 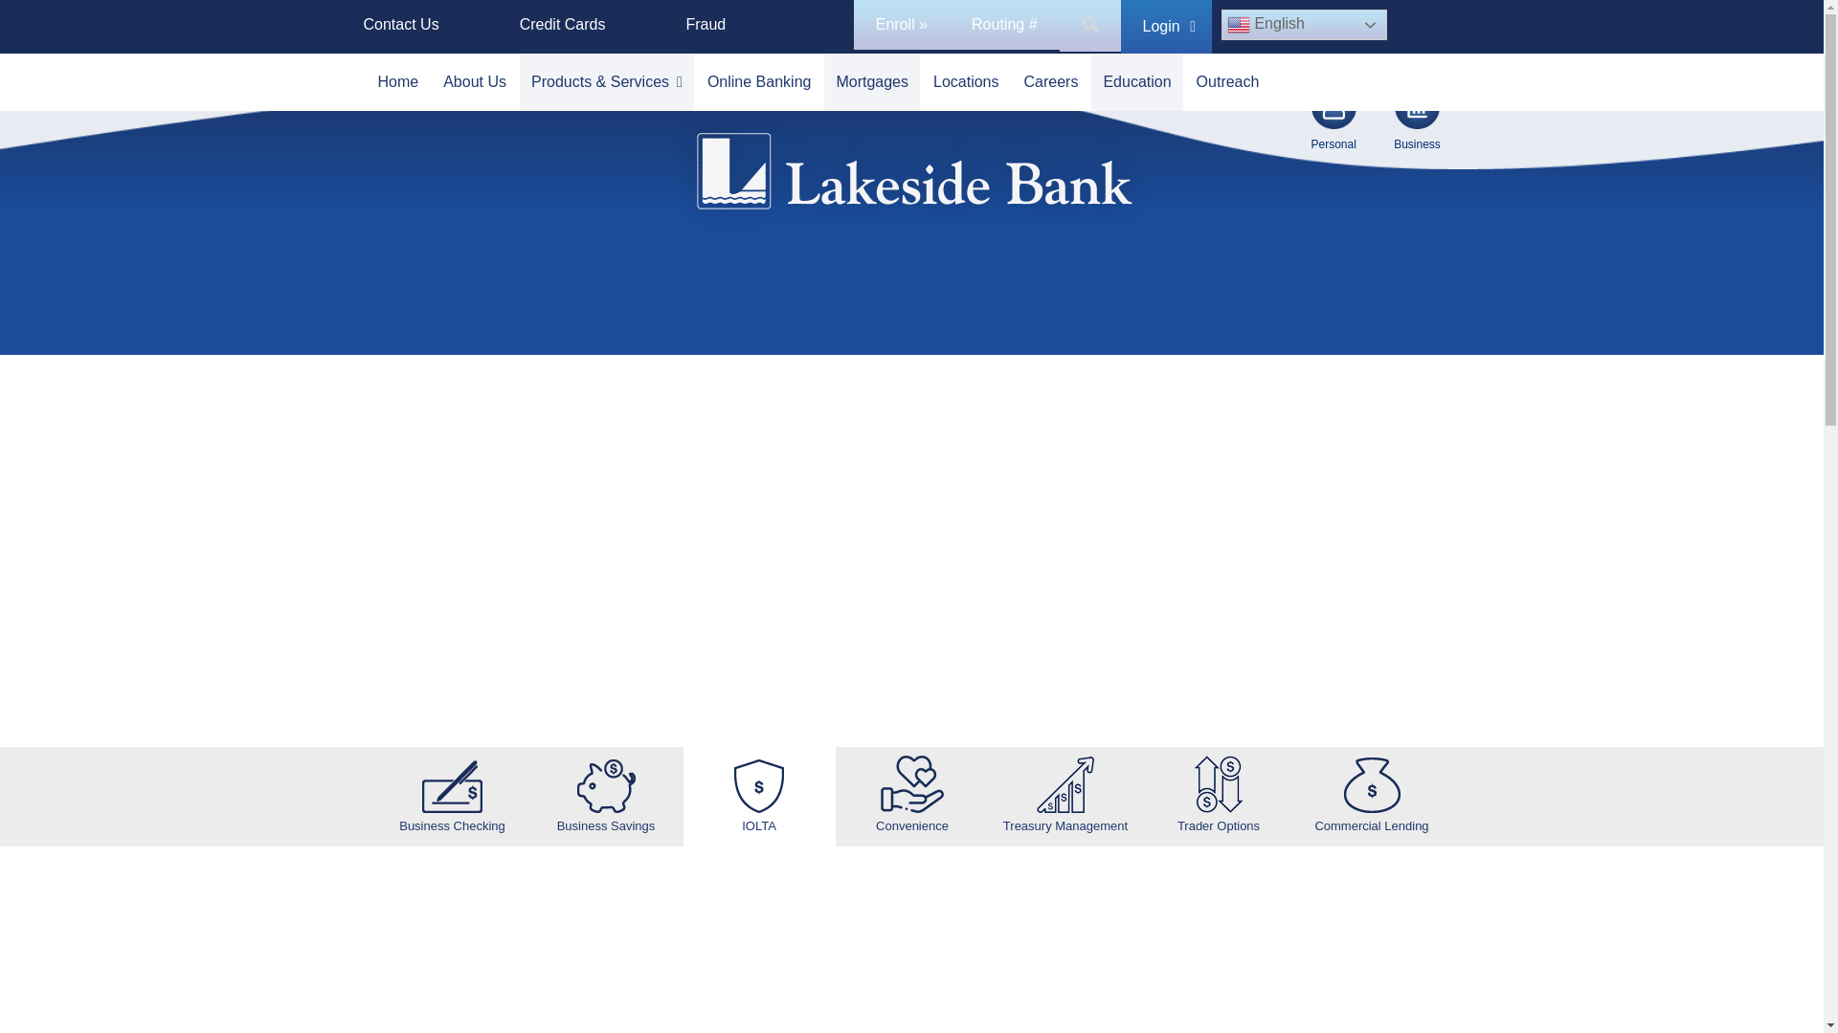 What do you see at coordinates (401, 25) in the screenshot?
I see `Contact Us` at bounding box center [401, 25].